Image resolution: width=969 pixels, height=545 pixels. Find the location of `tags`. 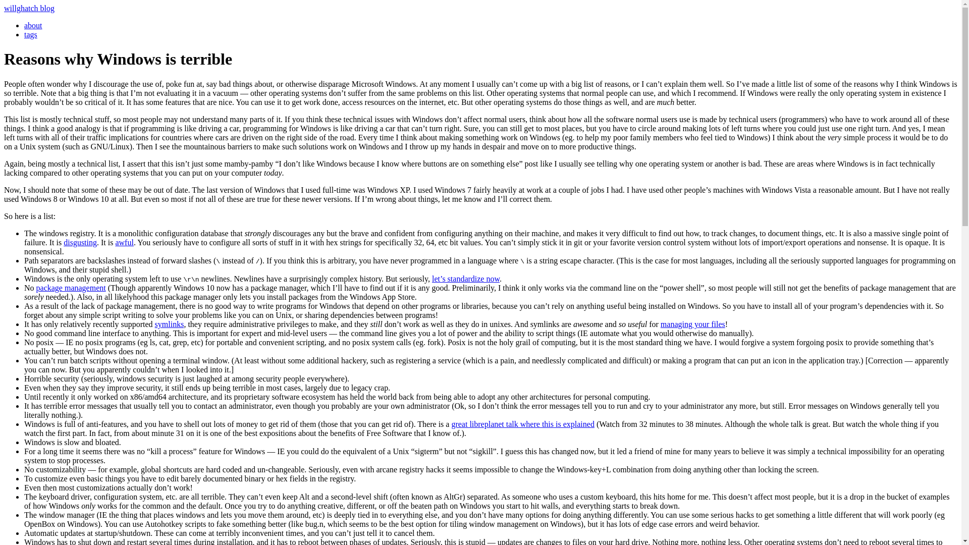

tags is located at coordinates (31, 34).